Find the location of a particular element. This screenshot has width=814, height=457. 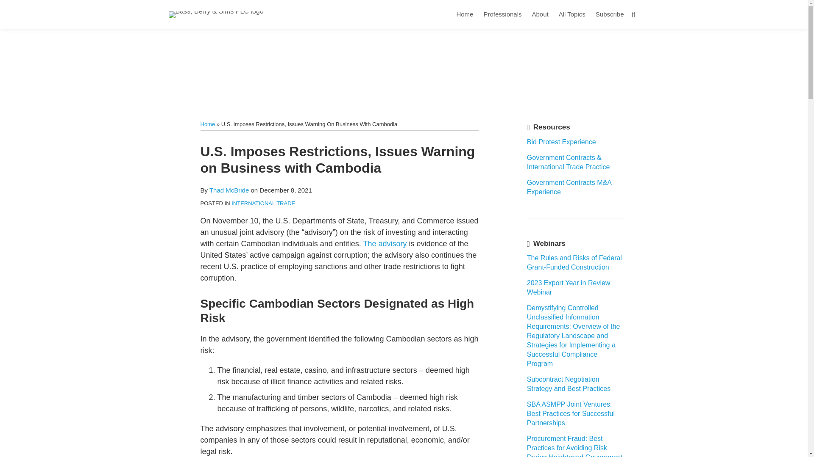

All Topics is located at coordinates (571, 14).